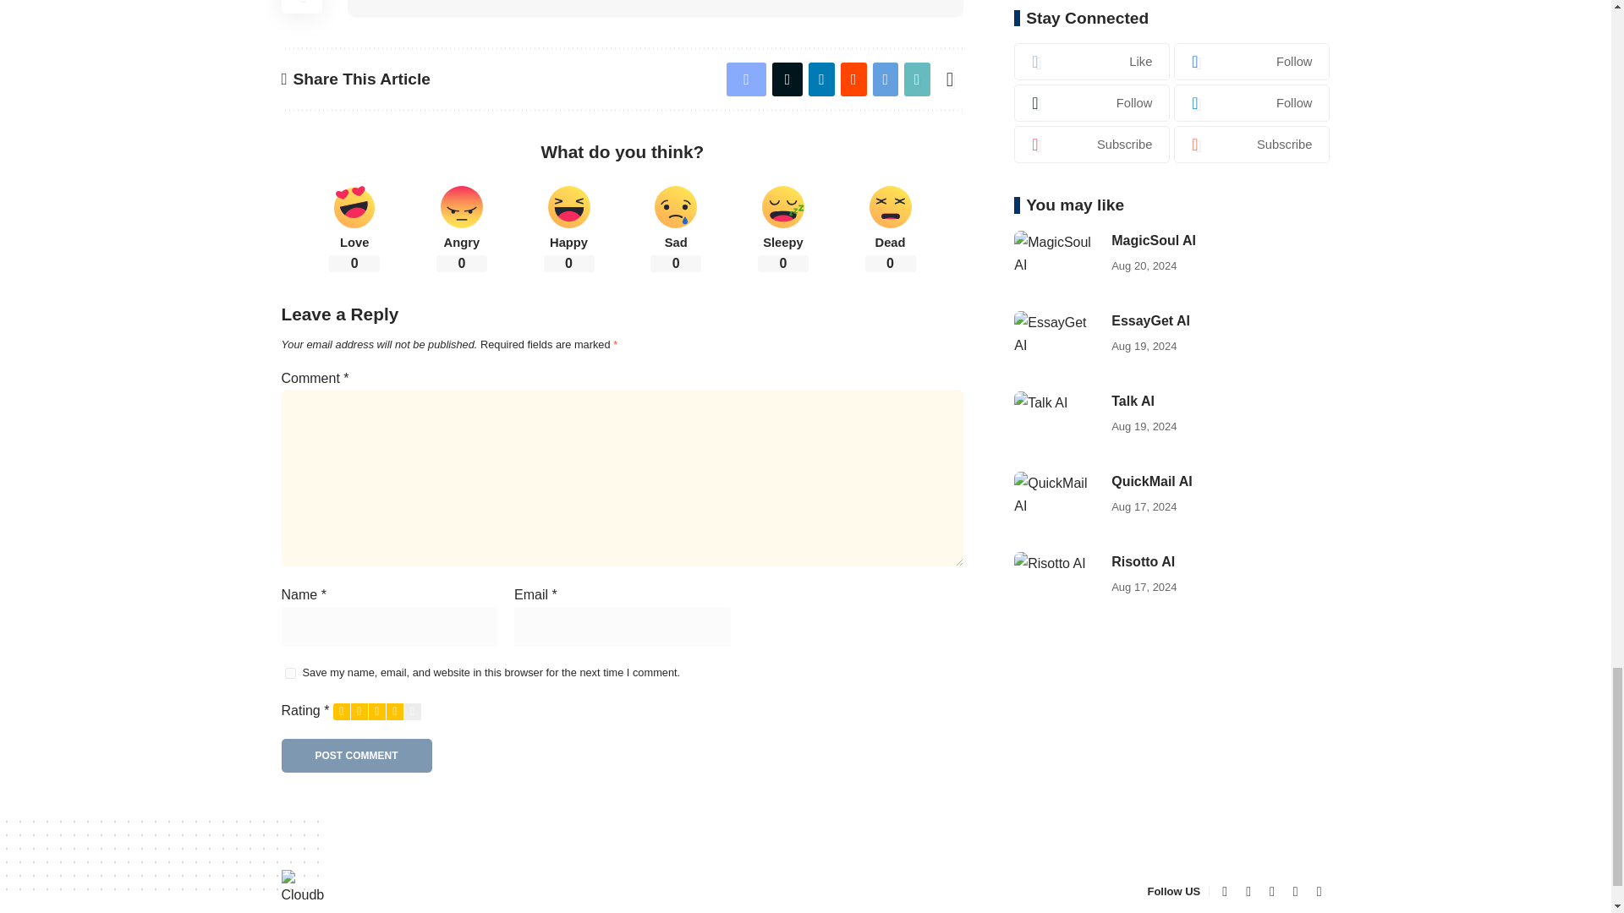 The image size is (1624, 913). What do you see at coordinates (289, 673) in the screenshot?
I see `yes` at bounding box center [289, 673].